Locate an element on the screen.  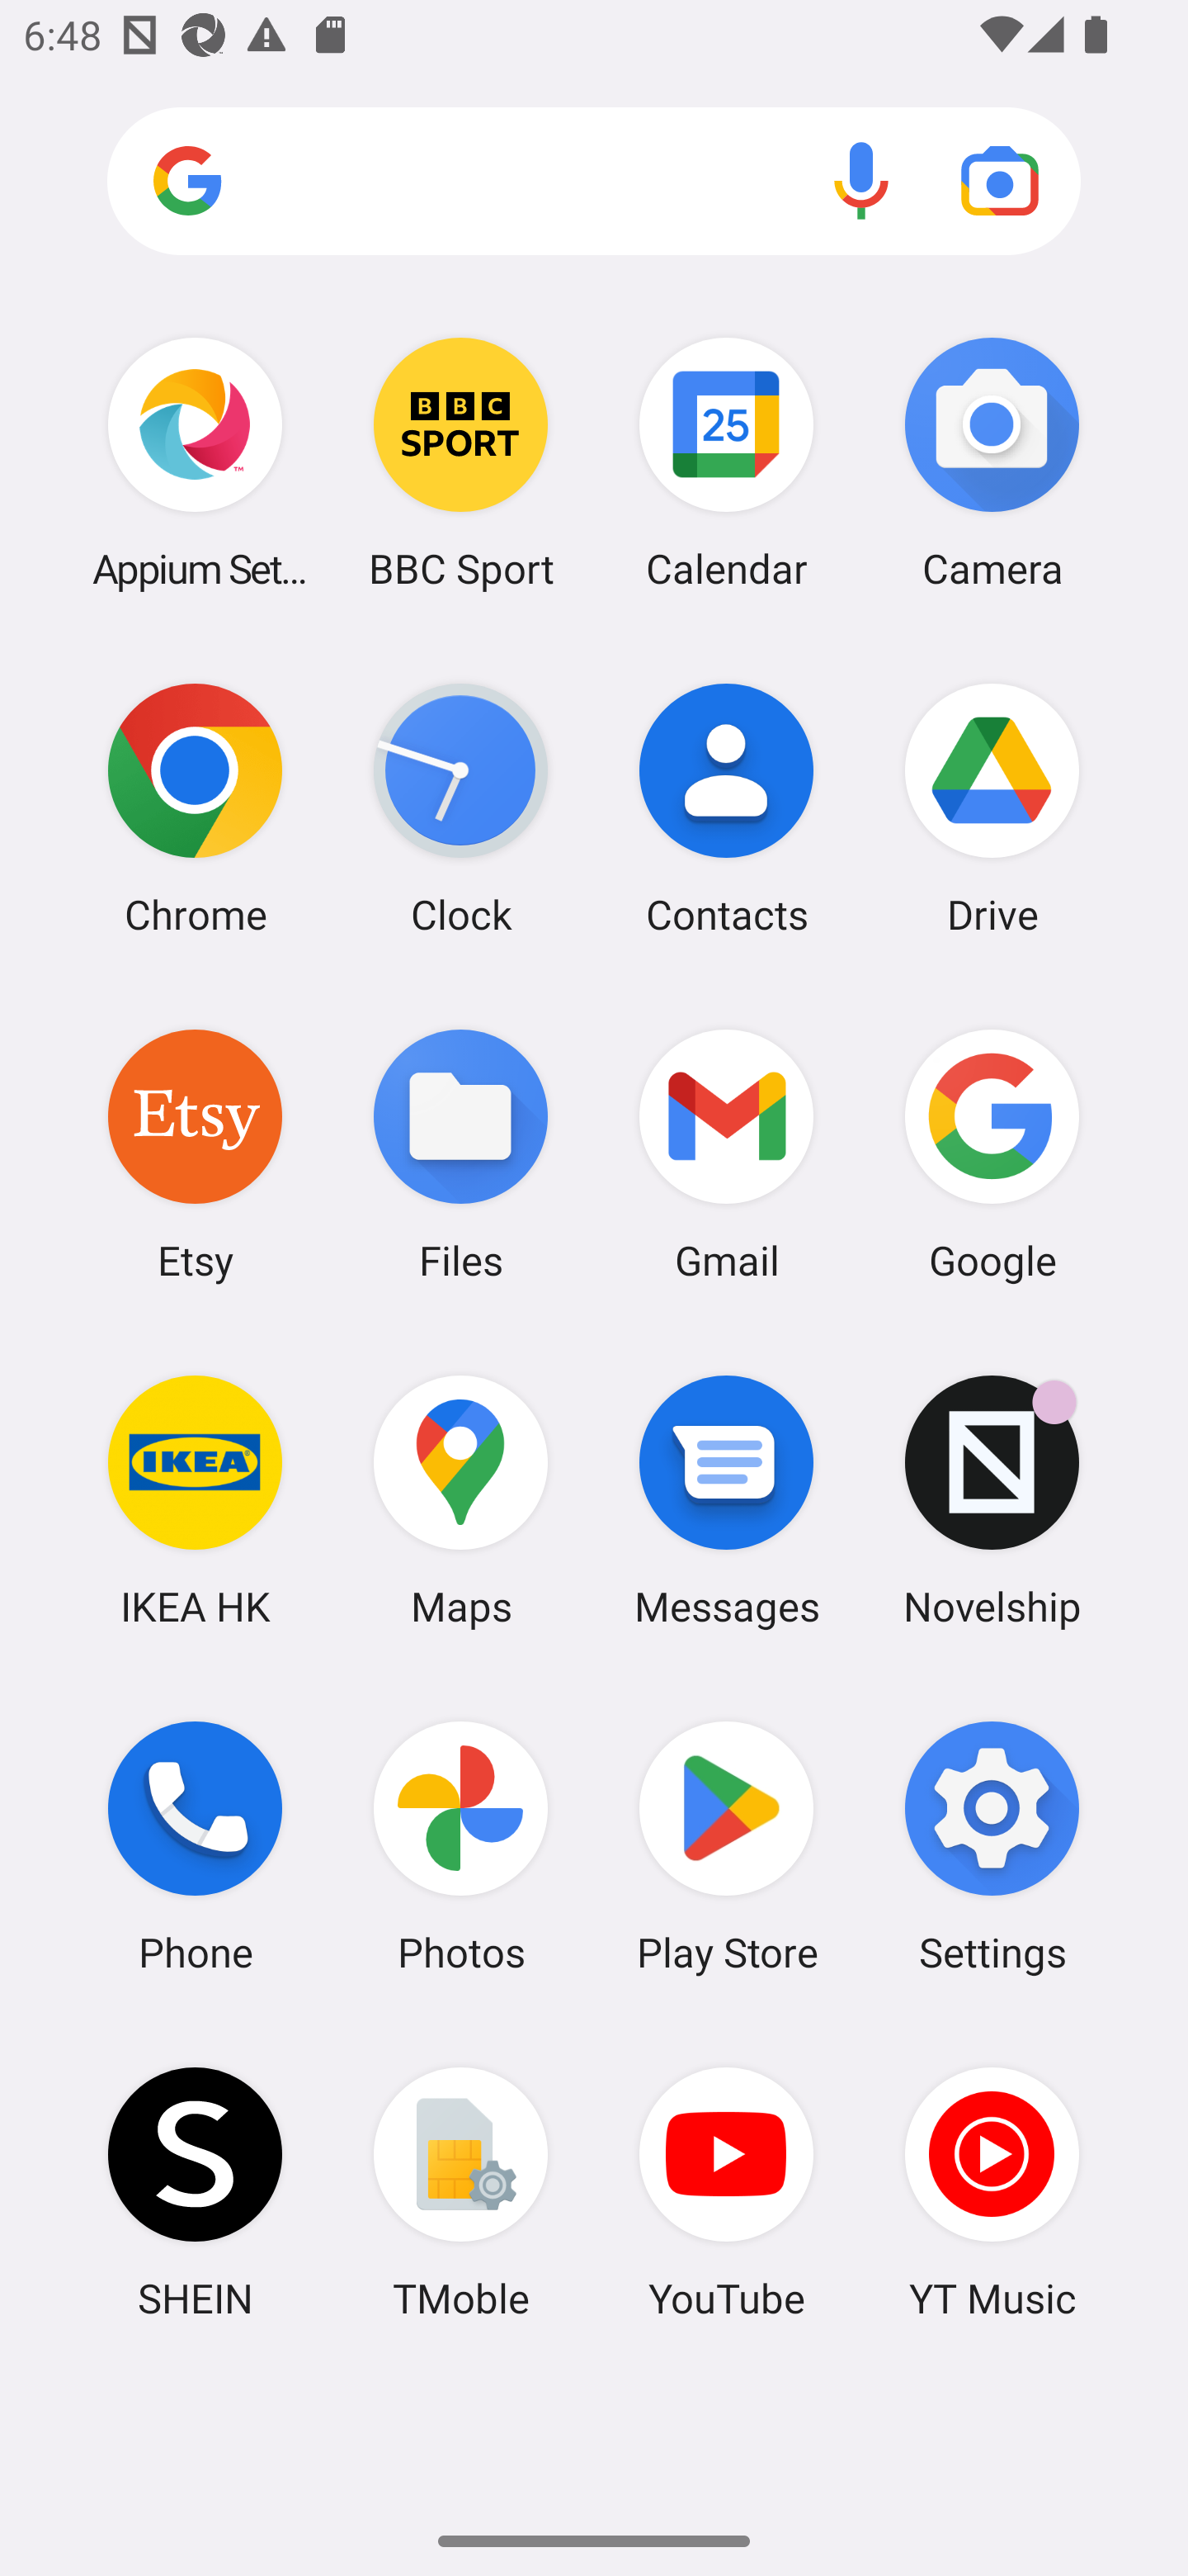
Drive is located at coordinates (992, 808).